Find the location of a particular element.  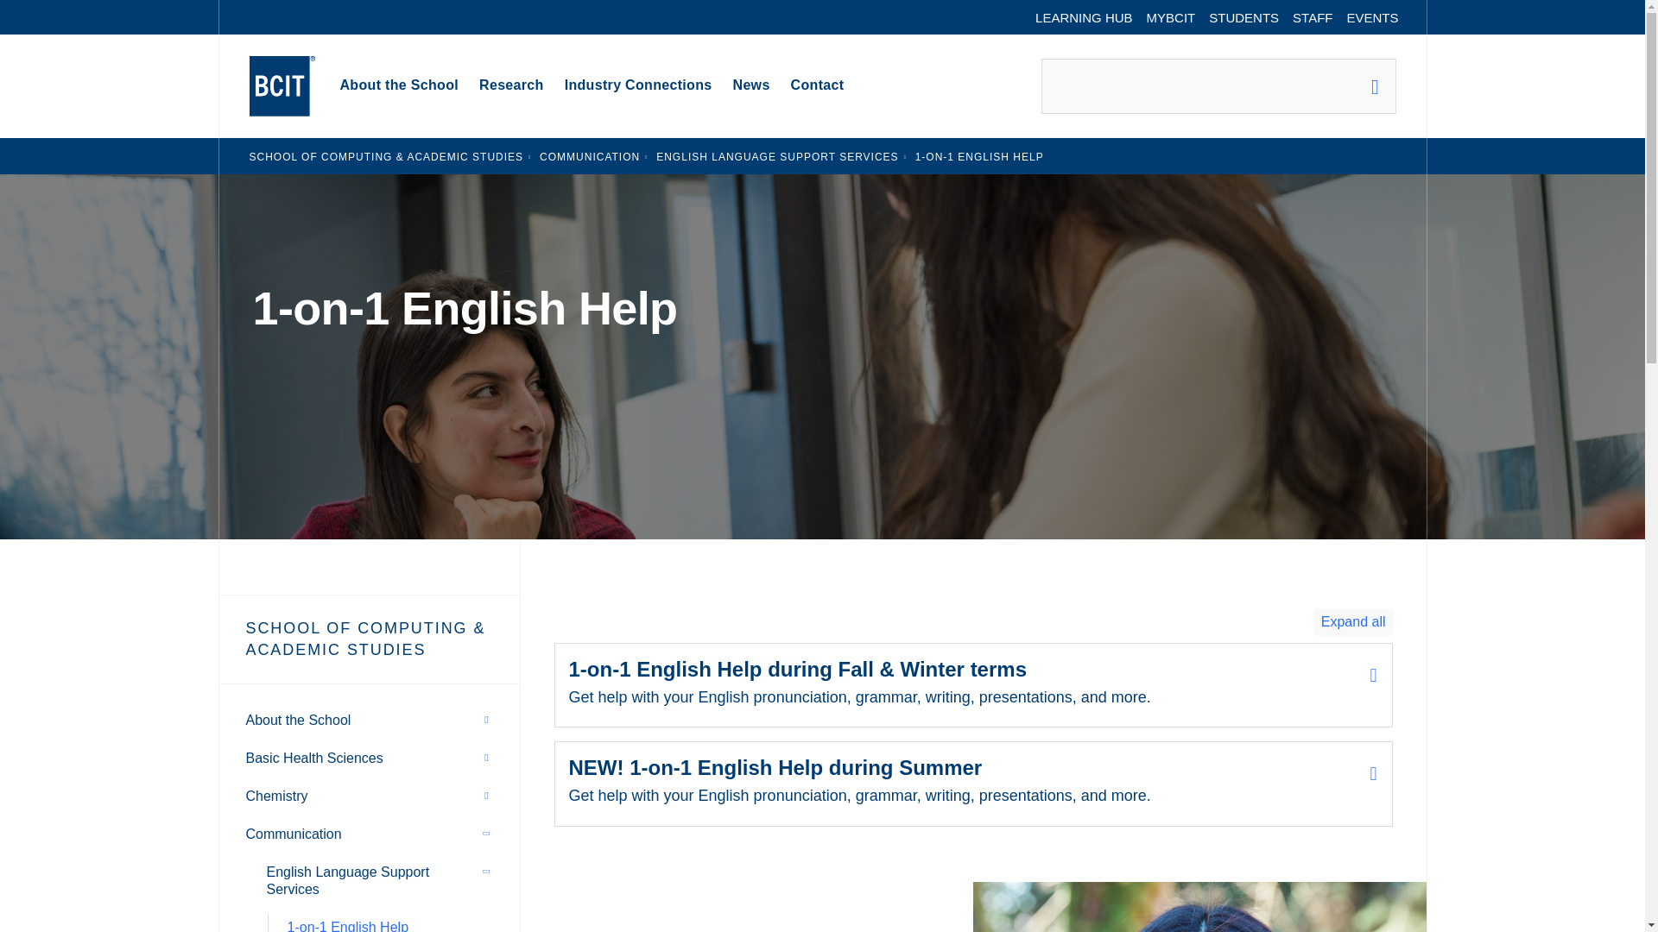

1-on-1 English Help is located at coordinates (979, 156).